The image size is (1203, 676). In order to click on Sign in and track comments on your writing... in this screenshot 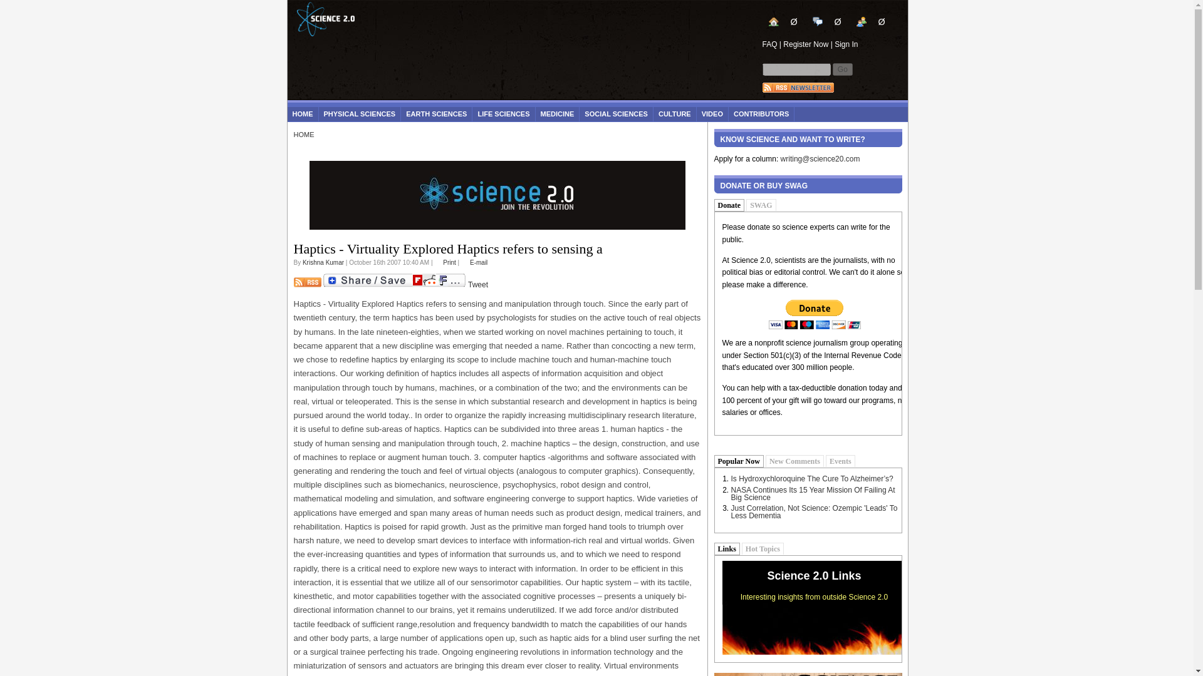, I will do `click(831, 25)`.